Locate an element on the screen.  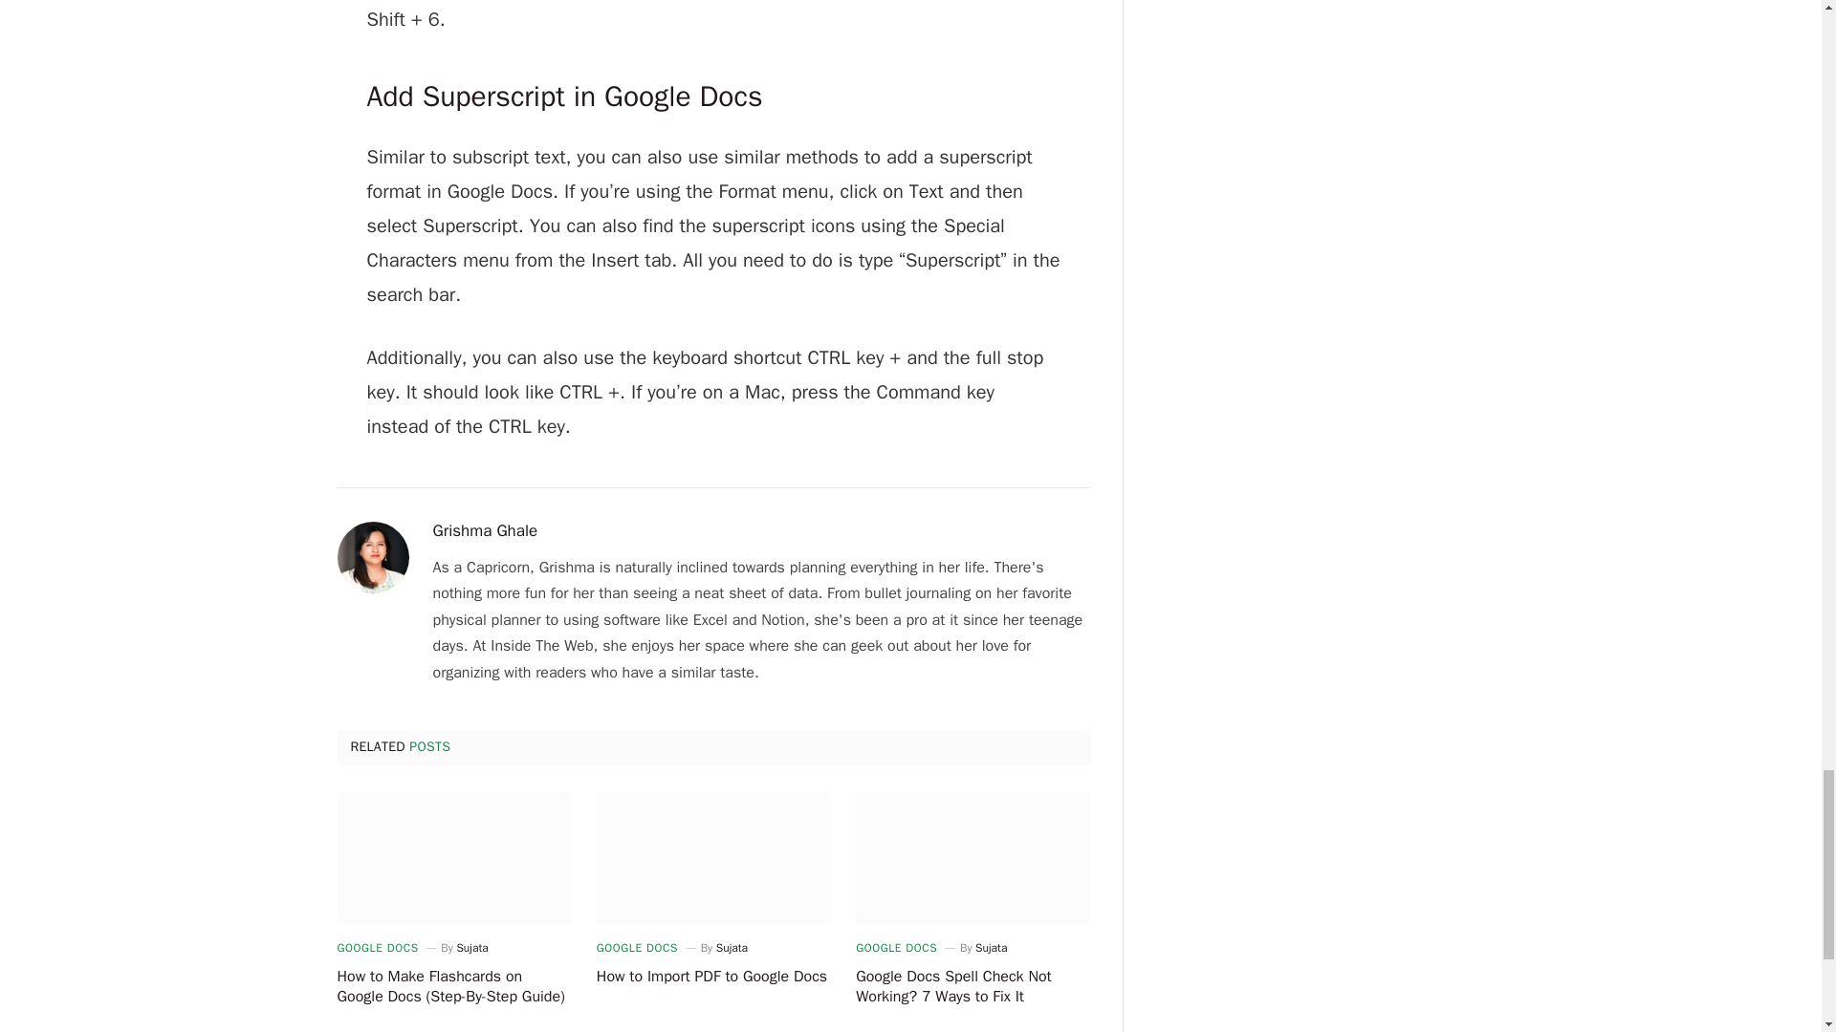
Posts by Sujata is located at coordinates (991, 948).